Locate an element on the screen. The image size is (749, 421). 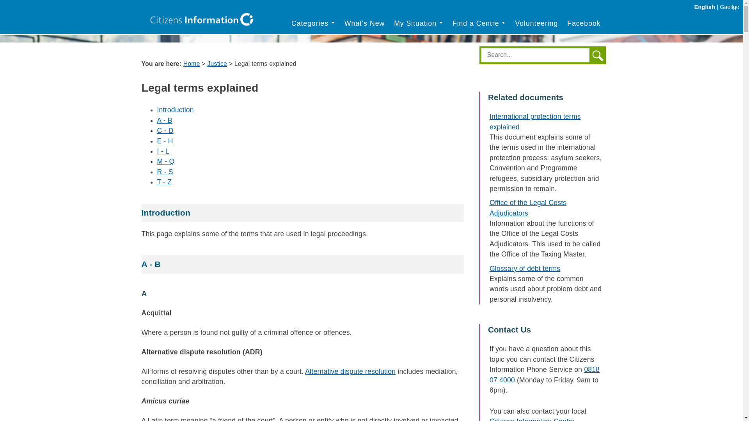
My Situation is located at coordinates (418, 23).